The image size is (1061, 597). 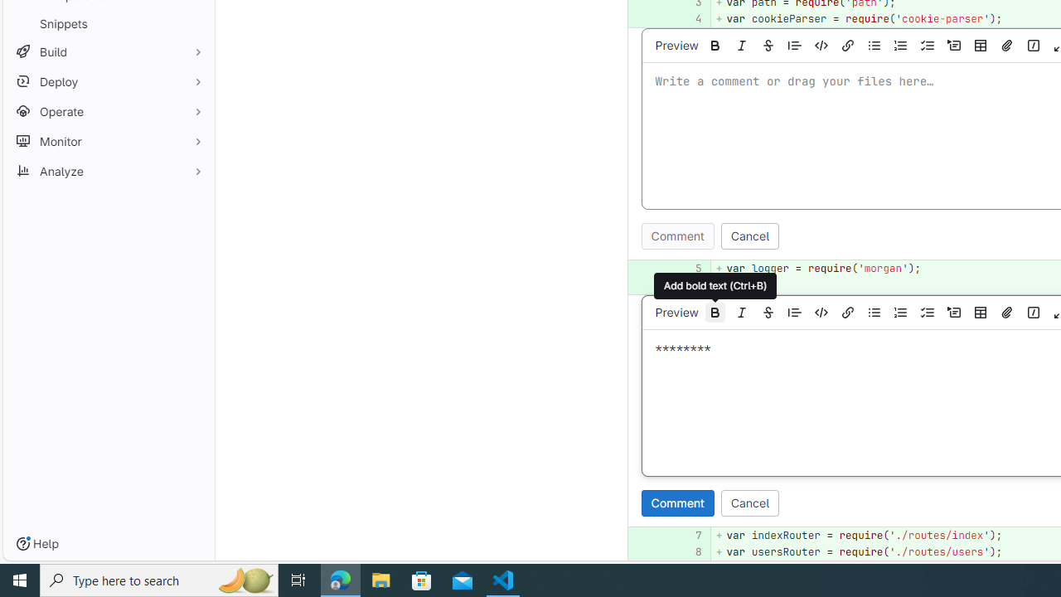 What do you see at coordinates (715, 312) in the screenshot?
I see `Add bold text (Ctrl+B)` at bounding box center [715, 312].